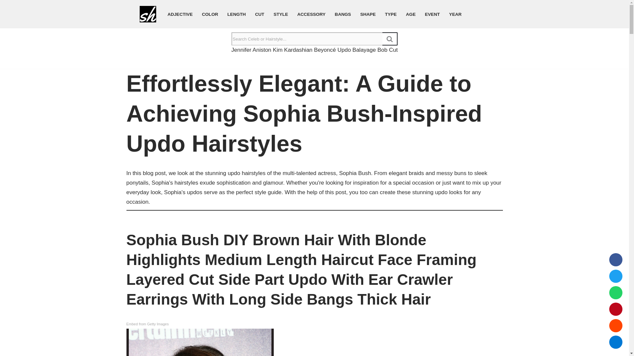 Image resolution: width=634 pixels, height=356 pixels. Describe the element at coordinates (391, 14) in the screenshot. I see `TYPE` at that location.